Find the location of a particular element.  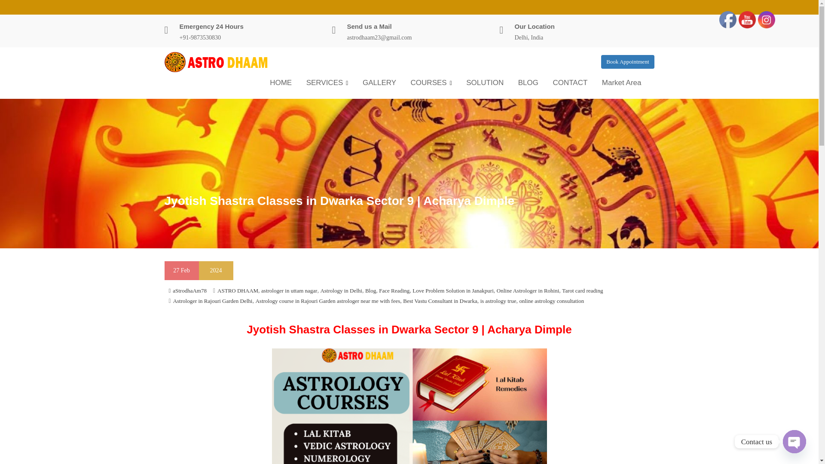

Astrology in Delhi is located at coordinates (341, 290).